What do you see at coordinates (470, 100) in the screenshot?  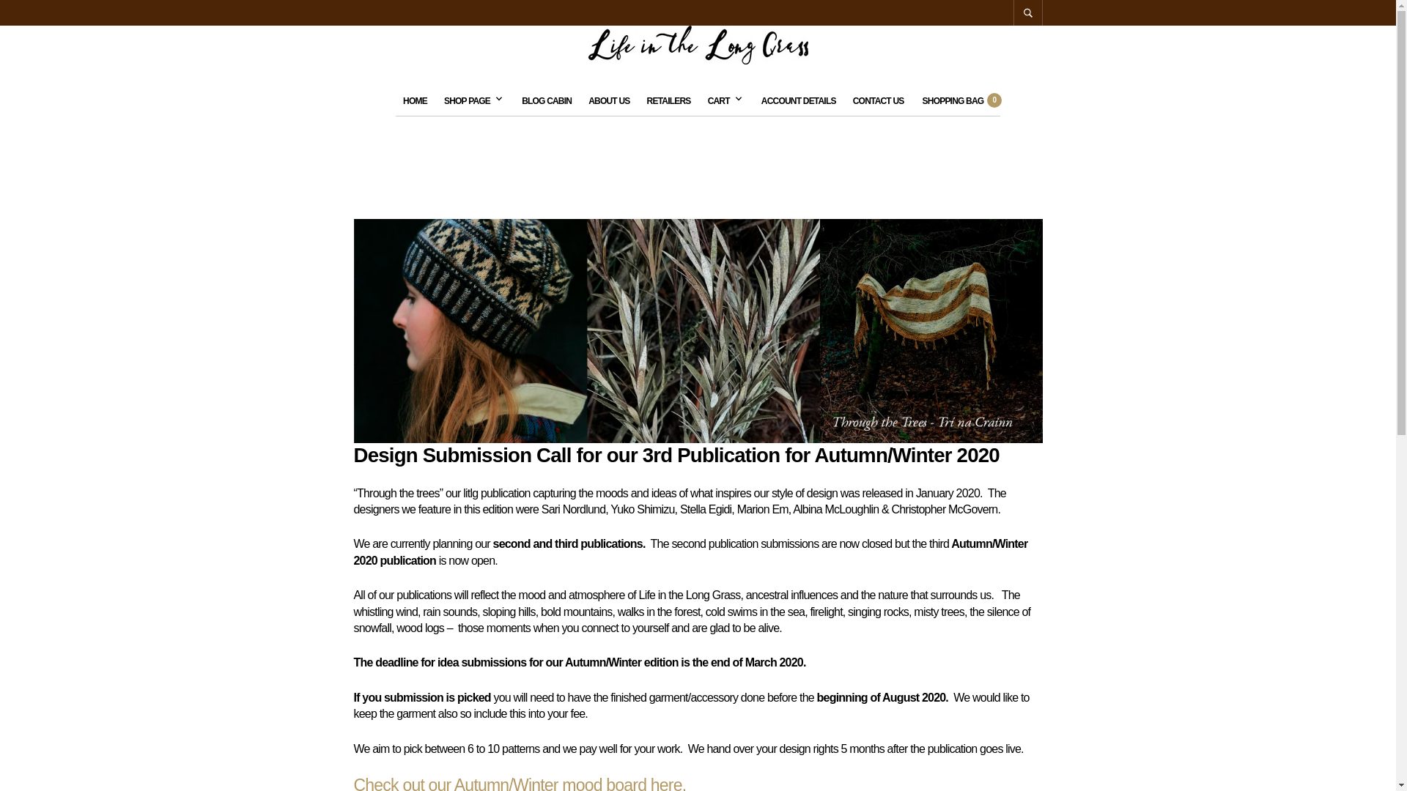 I see `SHOP PAGE` at bounding box center [470, 100].